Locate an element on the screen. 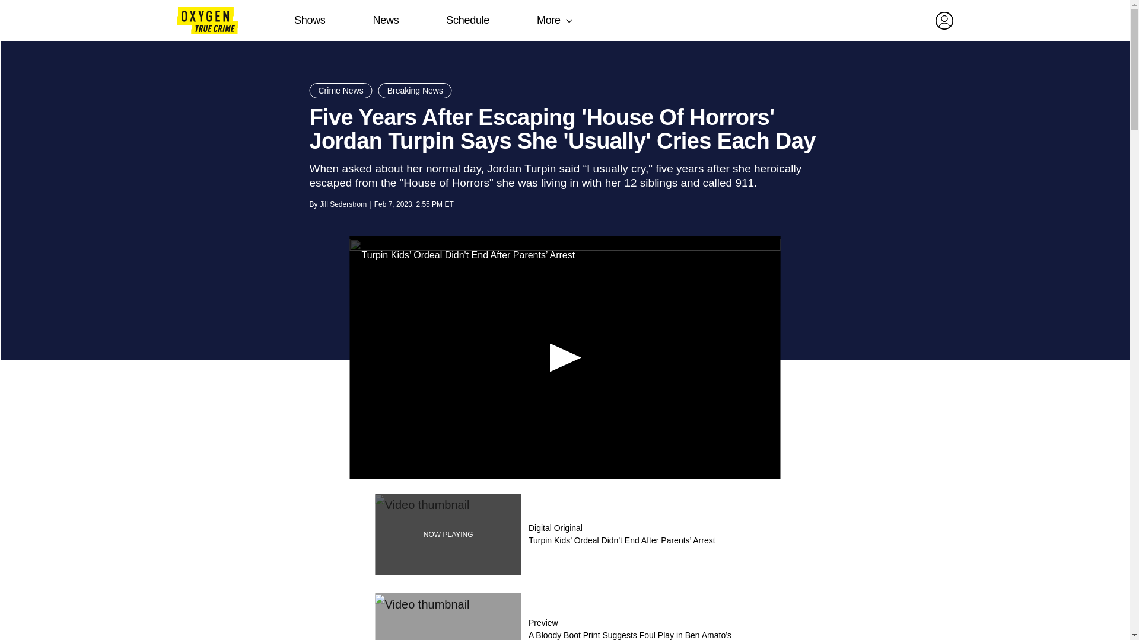  Schedule is located at coordinates (467, 20).